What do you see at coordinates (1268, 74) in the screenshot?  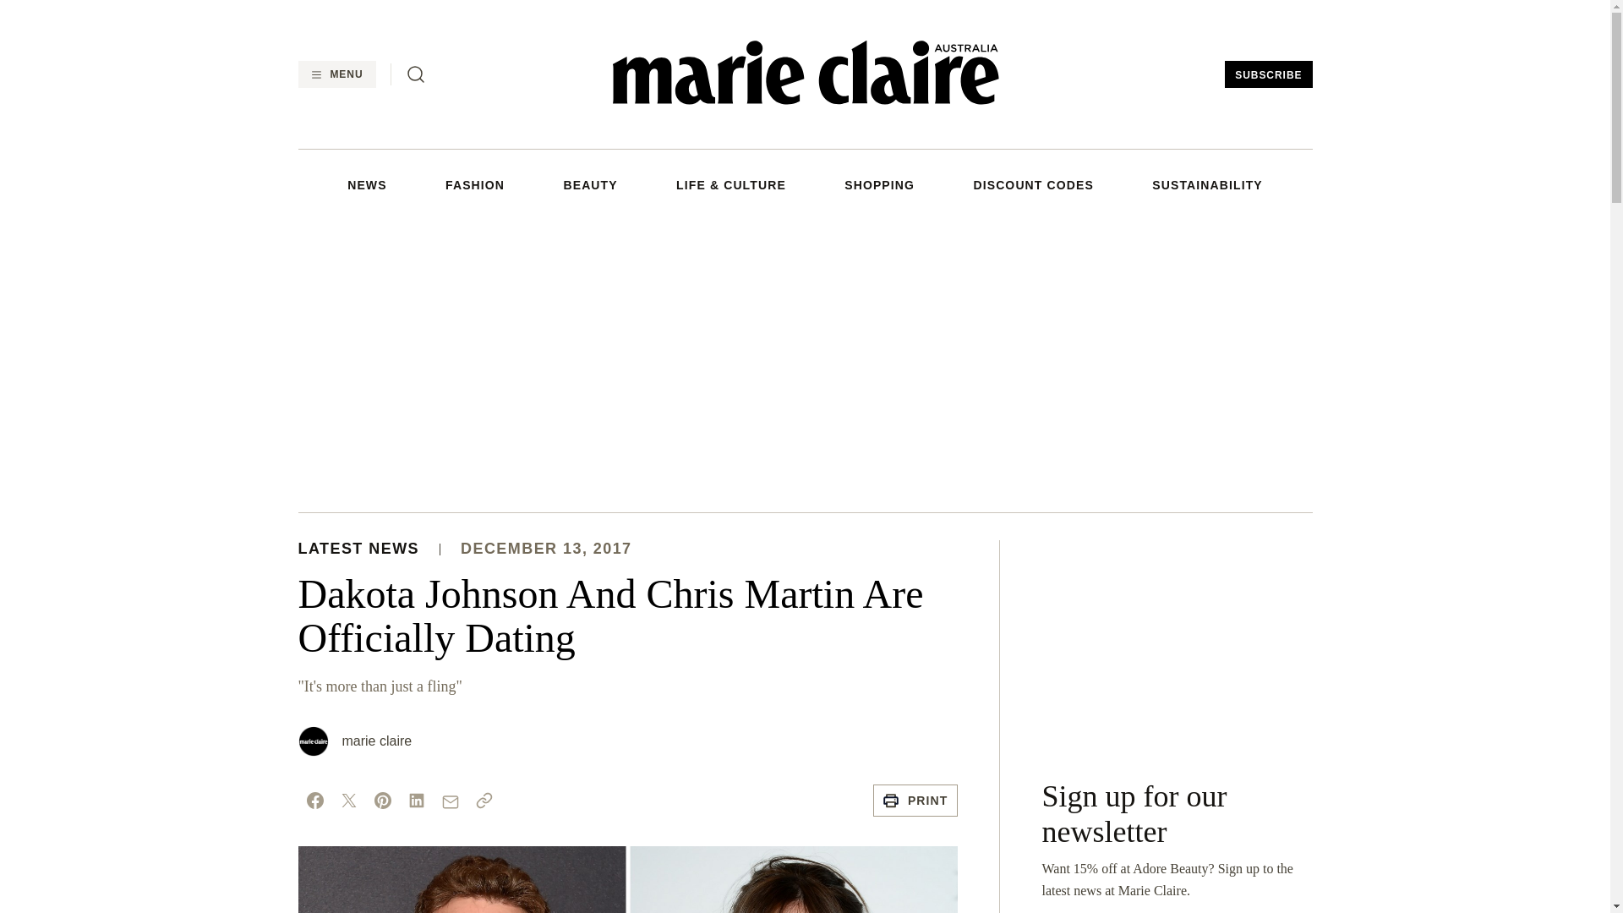 I see `SUBSCRIBE` at bounding box center [1268, 74].